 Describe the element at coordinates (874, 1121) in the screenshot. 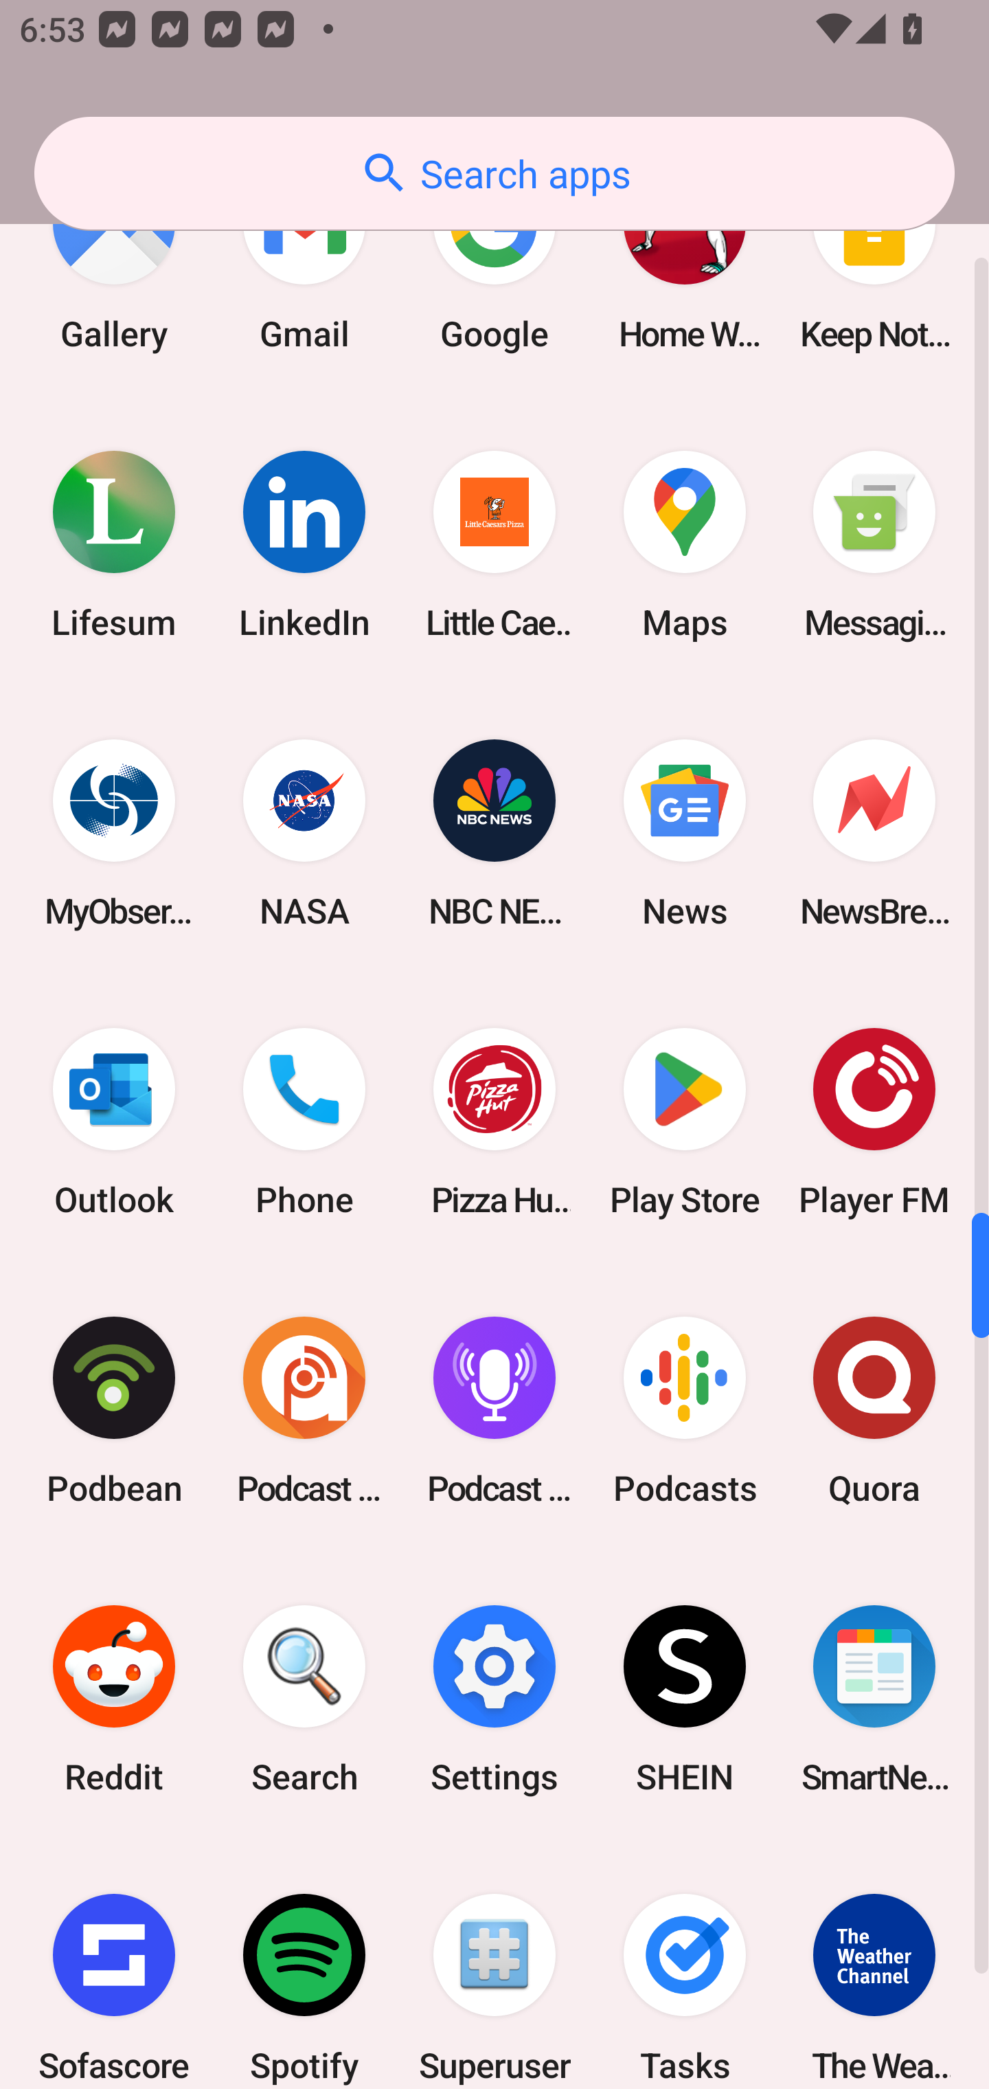

I see `Player FM` at that location.